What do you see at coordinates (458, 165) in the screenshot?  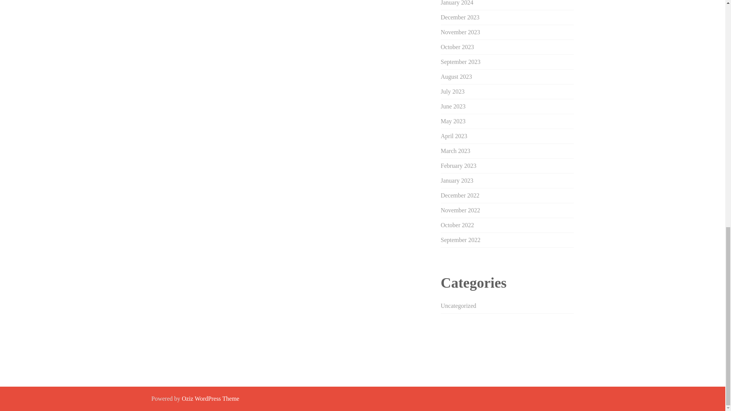 I see `February 2023` at bounding box center [458, 165].